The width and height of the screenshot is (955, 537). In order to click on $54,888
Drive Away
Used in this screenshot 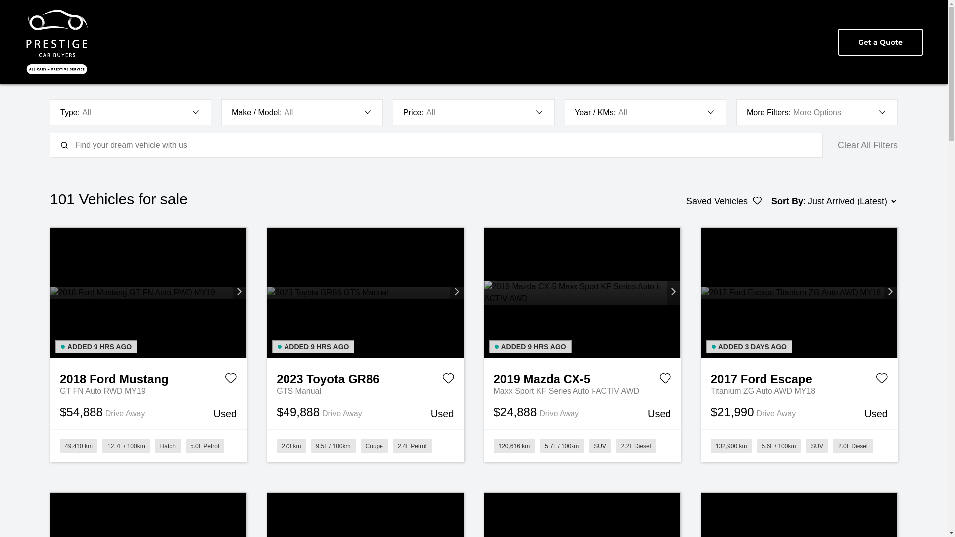, I will do `click(148, 413)`.